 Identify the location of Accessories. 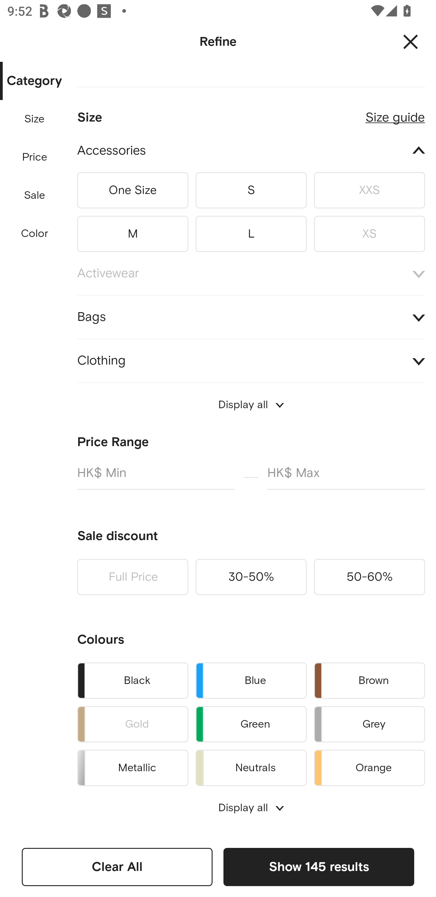
(251, 151).